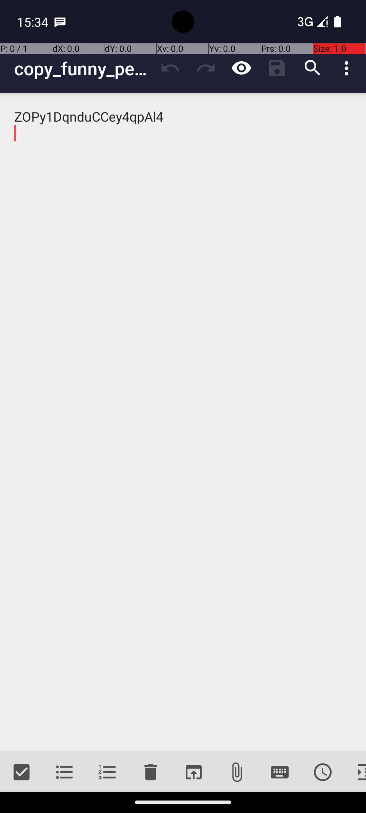 The width and height of the screenshot is (366, 813). I want to click on Indent, so click(355, 772).